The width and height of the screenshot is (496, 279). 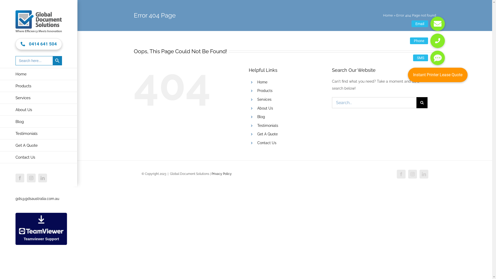 I want to click on LinkedIn, so click(x=424, y=174).